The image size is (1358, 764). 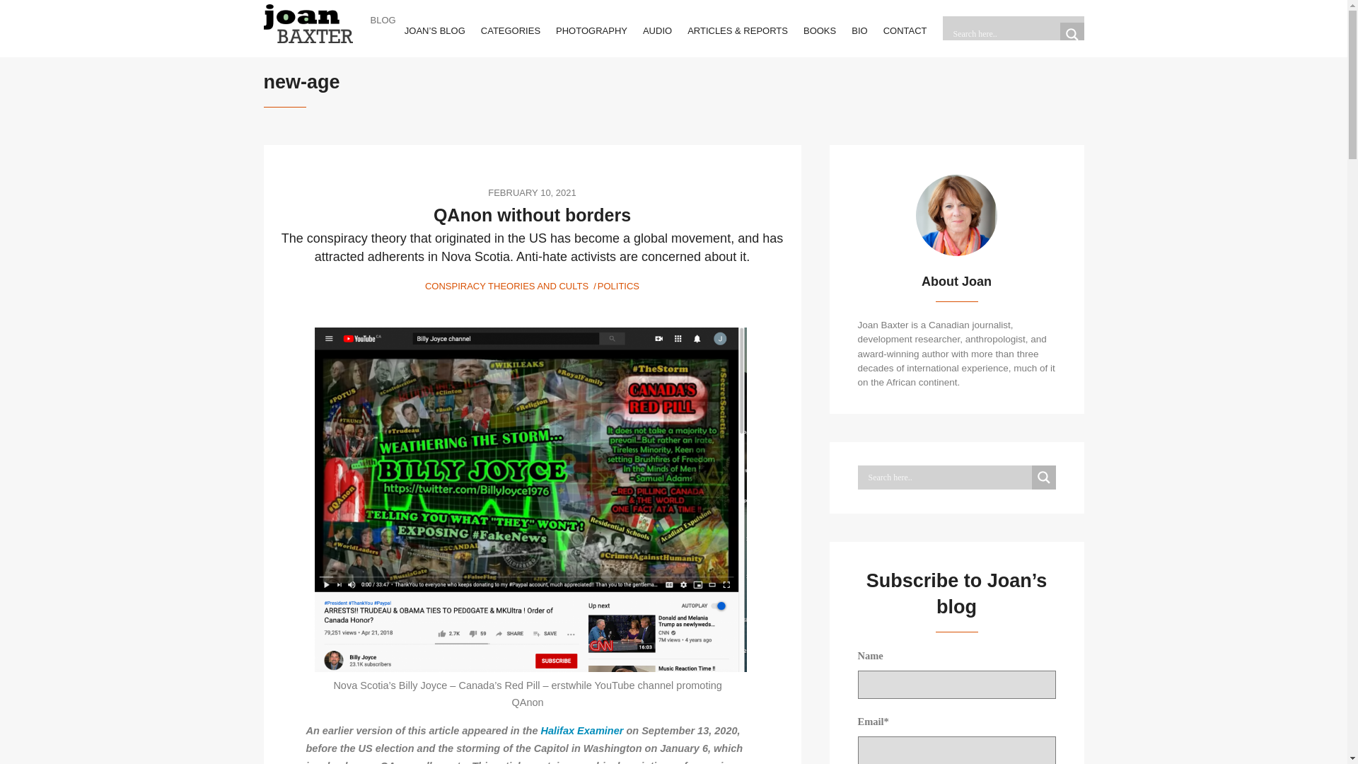 I want to click on BOOKS, so click(x=820, y=30).